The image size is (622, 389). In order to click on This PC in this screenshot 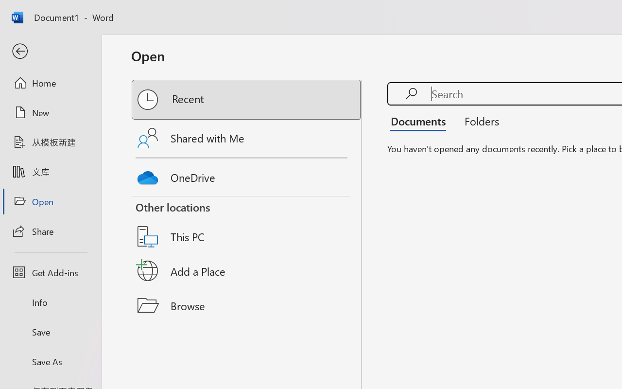, I will do `click(247, 224)`.